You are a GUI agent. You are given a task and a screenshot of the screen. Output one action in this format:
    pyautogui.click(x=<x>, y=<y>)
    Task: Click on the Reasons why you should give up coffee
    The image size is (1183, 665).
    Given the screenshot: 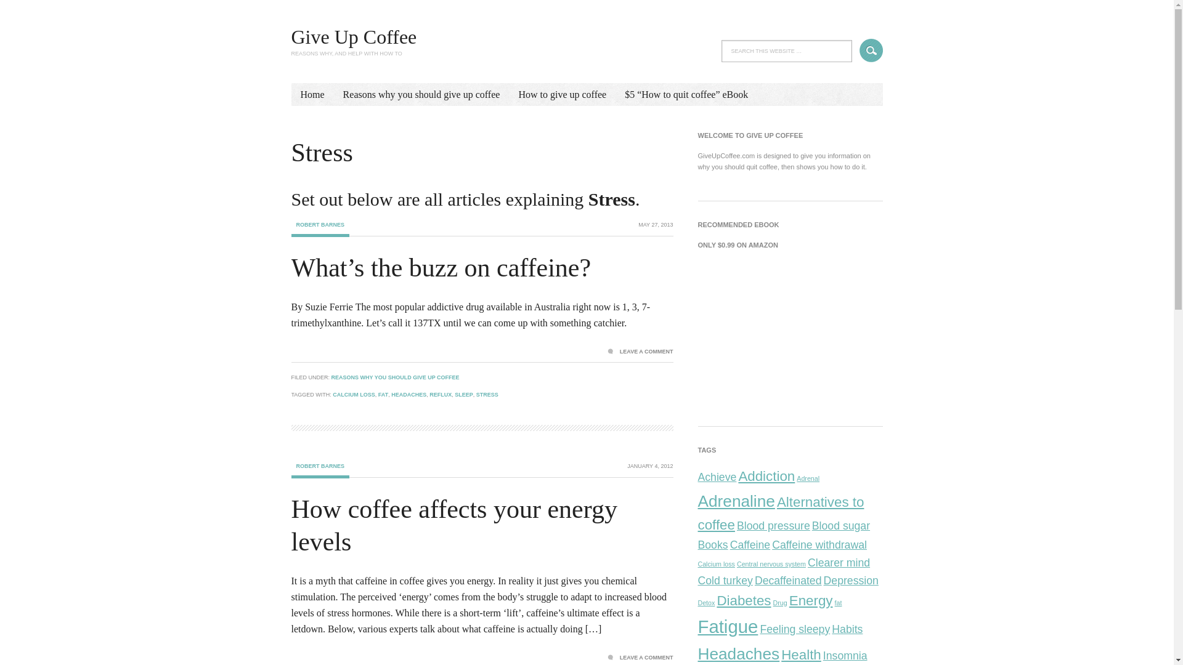 What is the action you would take?
    pyautogui.click(x=421, y=94)
    